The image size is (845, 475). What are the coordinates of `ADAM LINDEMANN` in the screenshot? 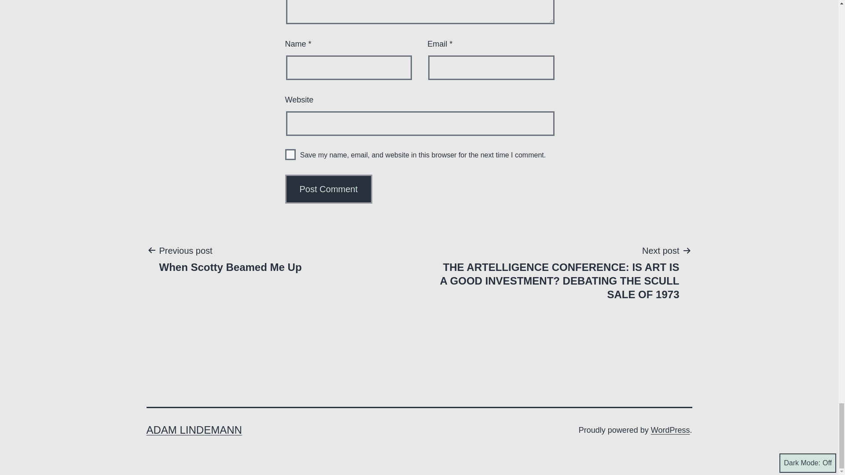 It's located at (194, 430).